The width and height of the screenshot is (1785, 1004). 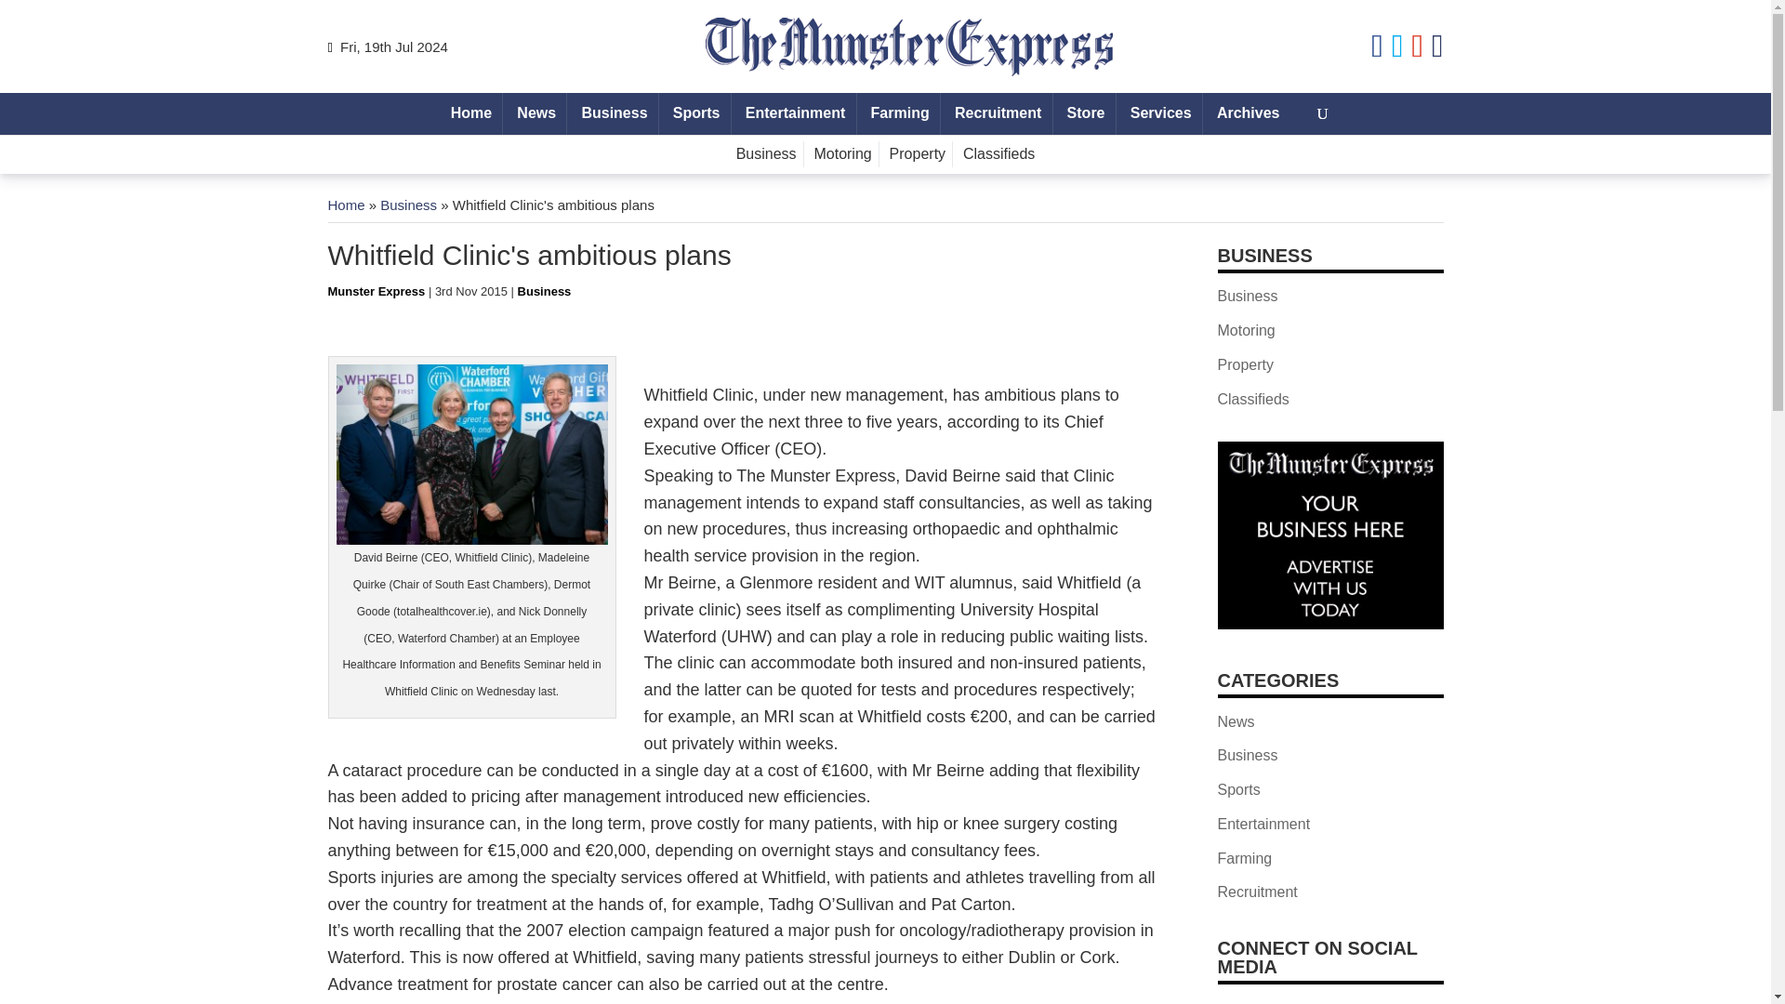 I want to click on Home, so click(x=470, y=113).